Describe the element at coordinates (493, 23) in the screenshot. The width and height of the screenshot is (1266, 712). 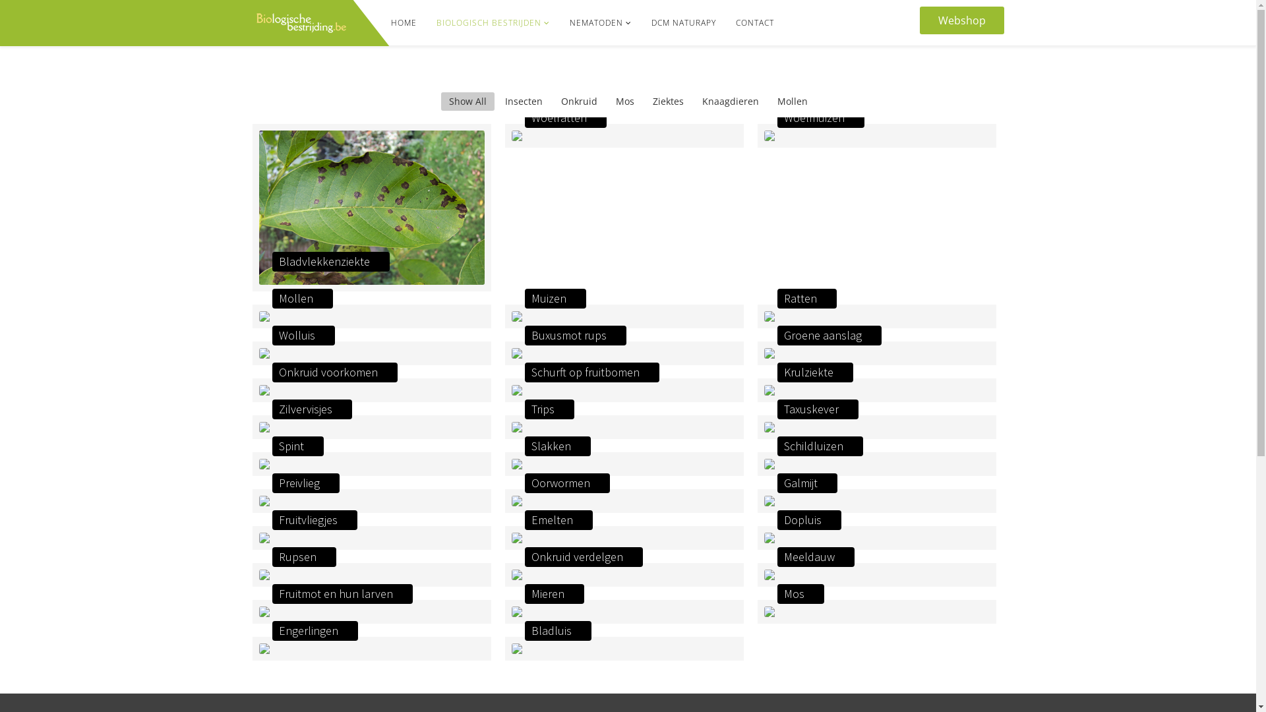
I see `BIOLOGISCH BESTRIJDEN` at that location.